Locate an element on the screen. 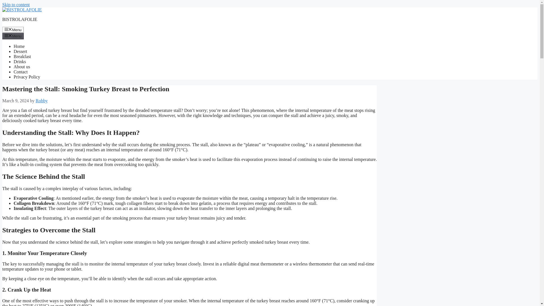 The width and height of the screenshot is (544, 306). Menu is located at coordinates (13, 36).